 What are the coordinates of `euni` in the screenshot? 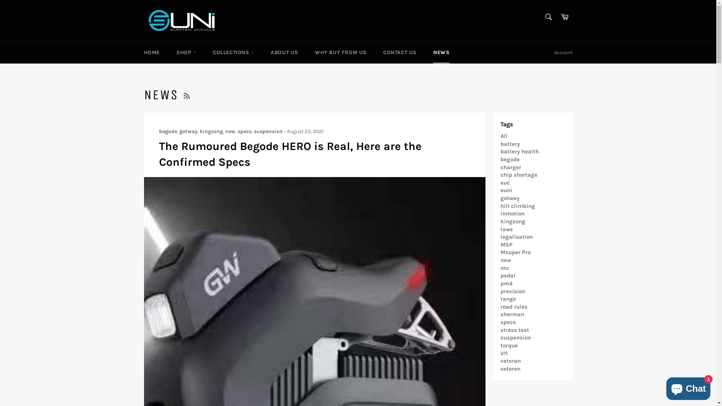 It's located at (506, 190).